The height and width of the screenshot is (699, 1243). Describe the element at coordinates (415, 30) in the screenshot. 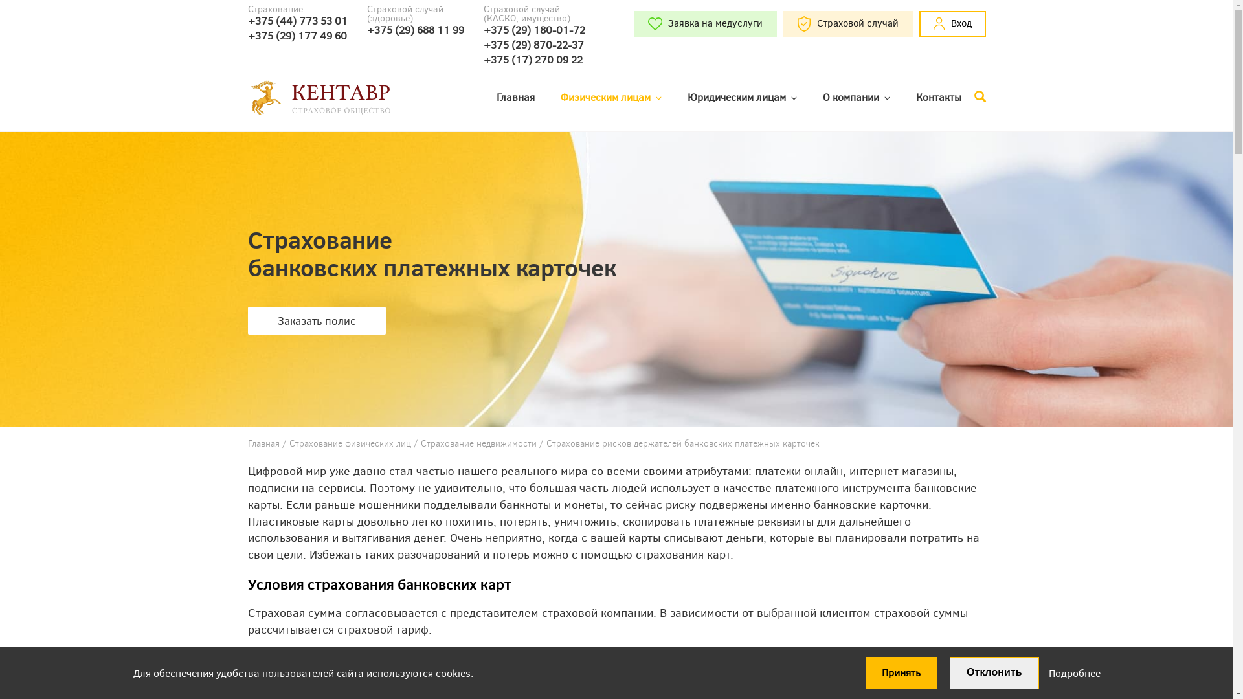

I see `+375 (29) 688 11 99` at that location.